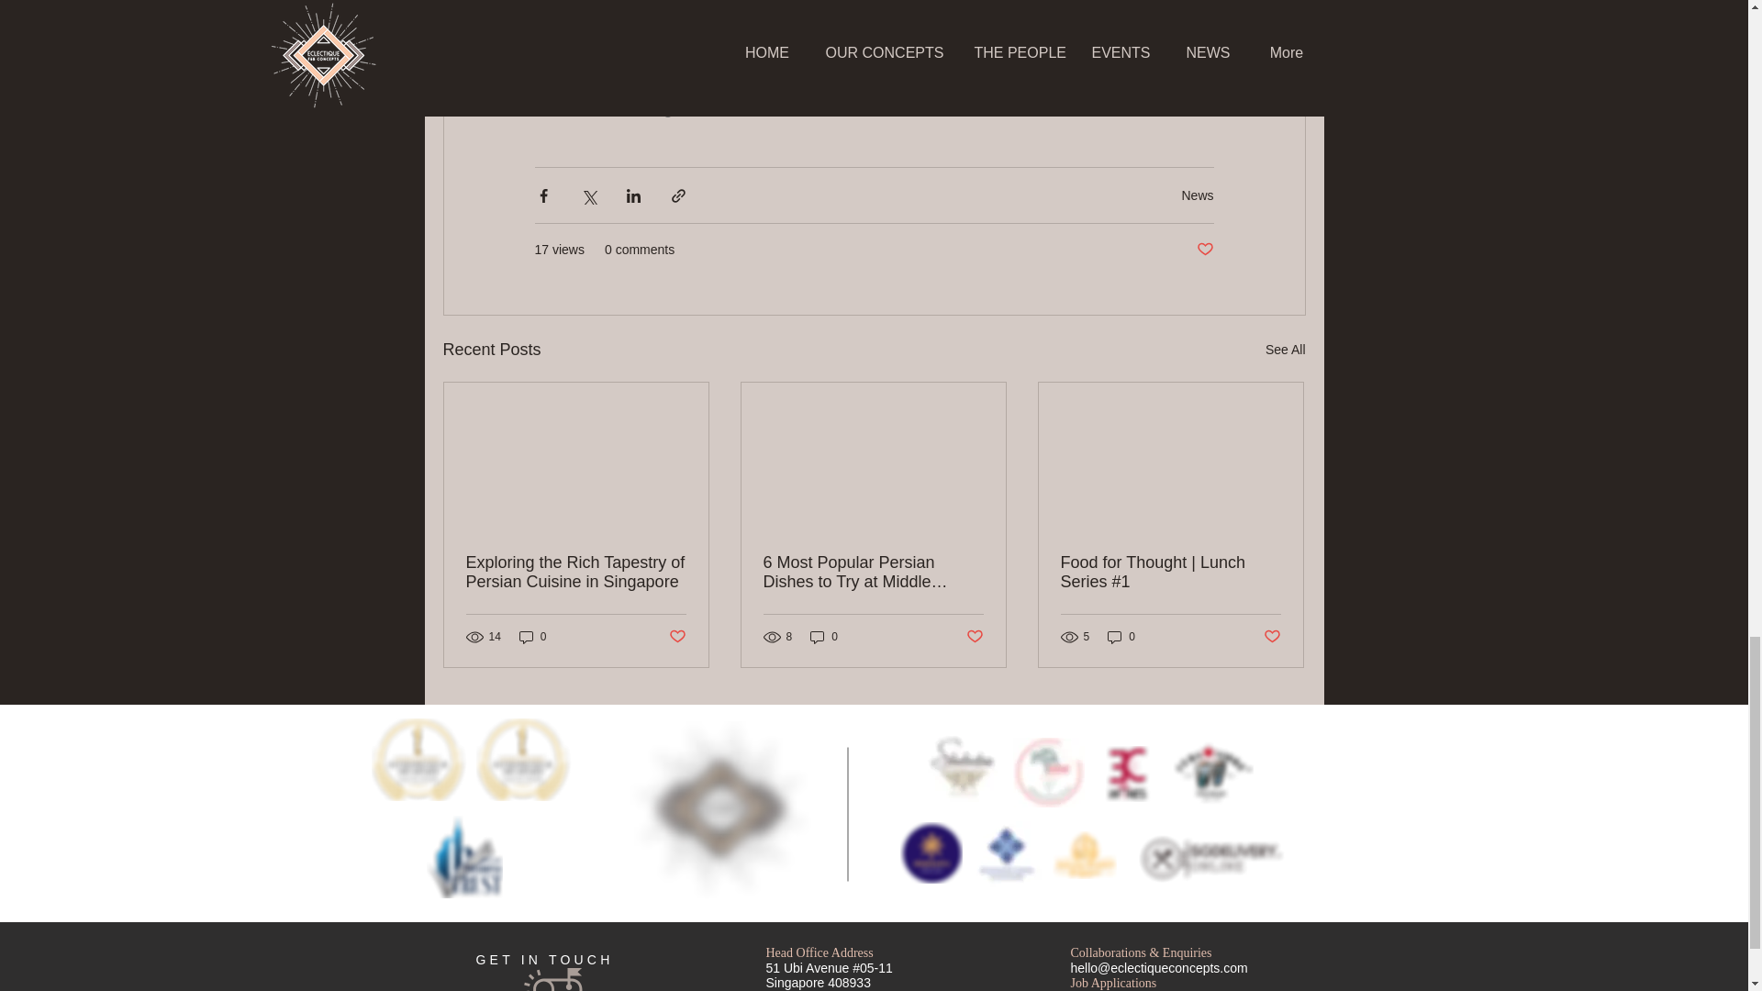 The image size is (1762, 991). What do you see at coordinates (1197, 195) in the screenshot?
I see `News` at bounding box center [1197, 195].